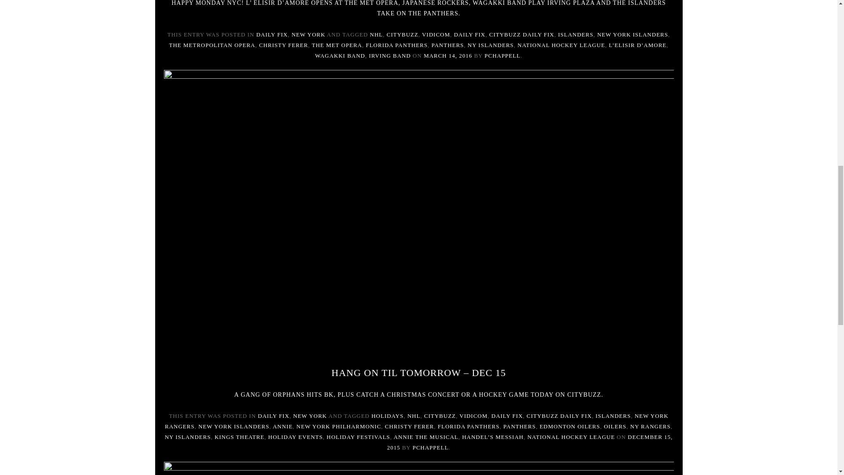 This screenshot has width=844, height=475. I want to click on NEW YORK ISLANDERS, so click(632, 34).